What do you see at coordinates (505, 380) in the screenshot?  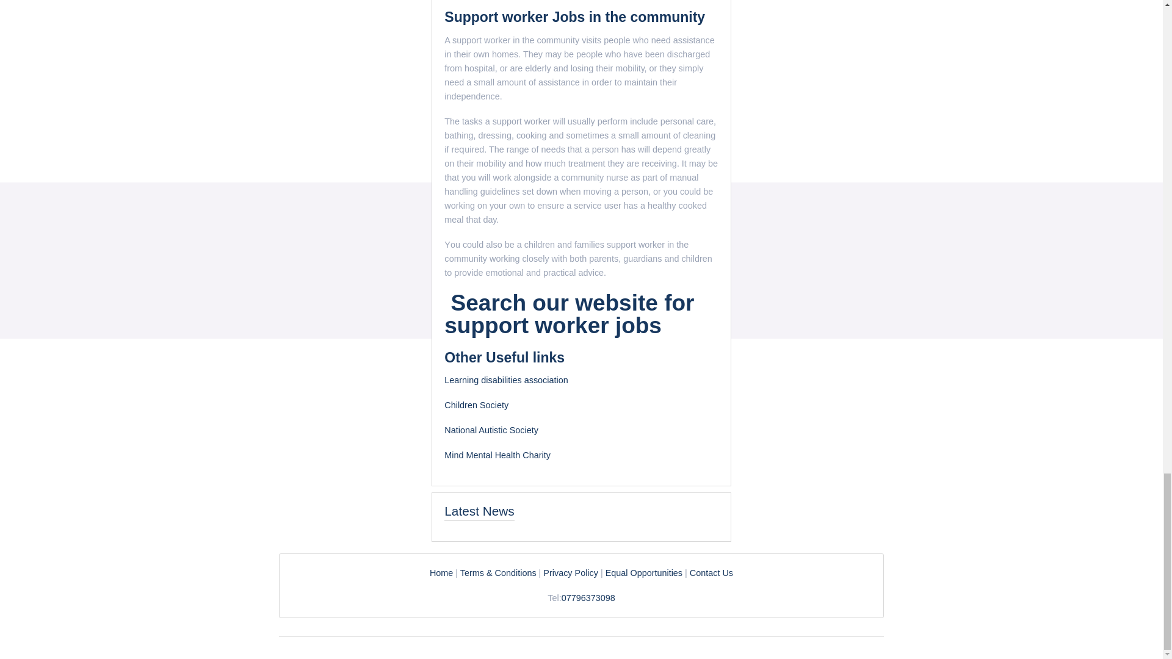 I see `Learning disabilities association` at bounding box center [505, 380].